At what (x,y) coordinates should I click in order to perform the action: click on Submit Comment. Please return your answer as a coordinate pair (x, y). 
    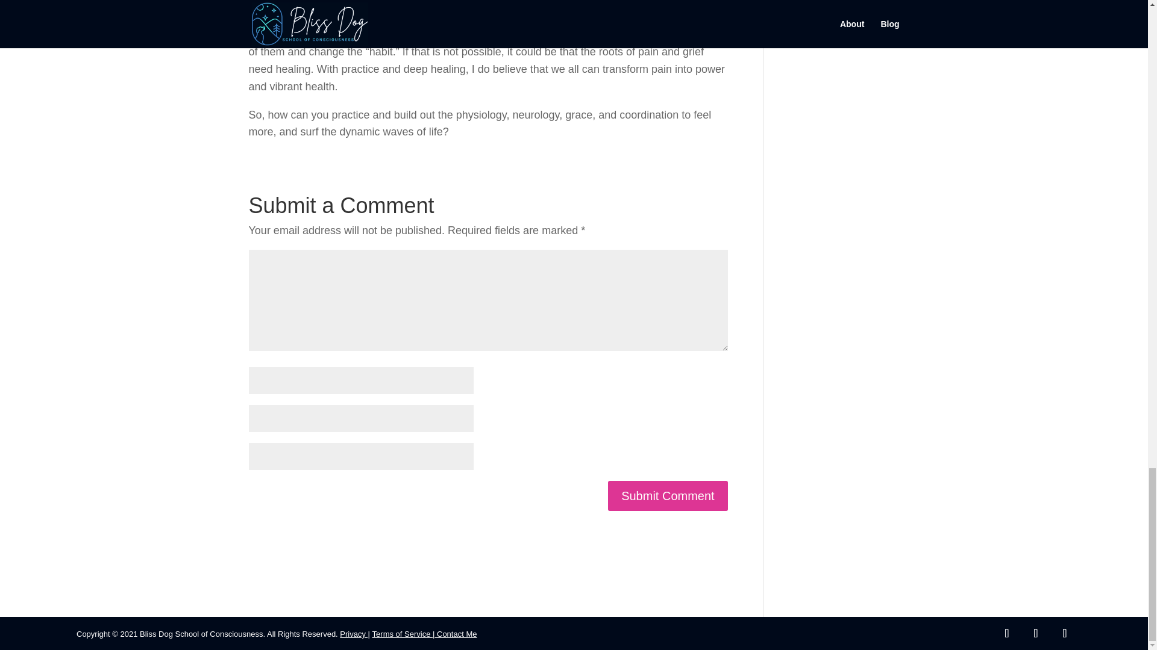
    Looking at the image, I should click on (668, 496).